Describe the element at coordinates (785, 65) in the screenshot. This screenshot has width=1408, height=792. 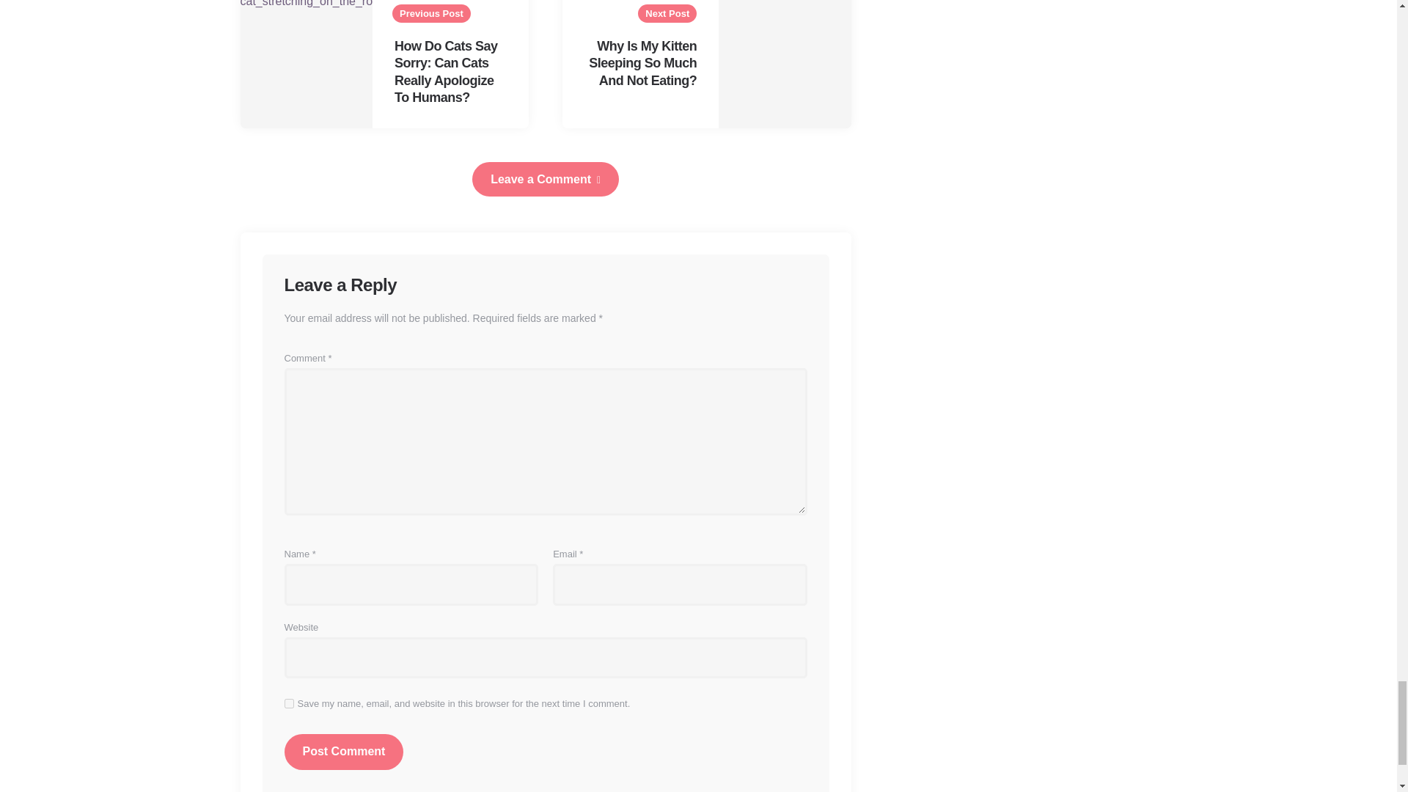
I see `Why Is My Kitten Sleeping So Much And Not Eating? 37` at that location.